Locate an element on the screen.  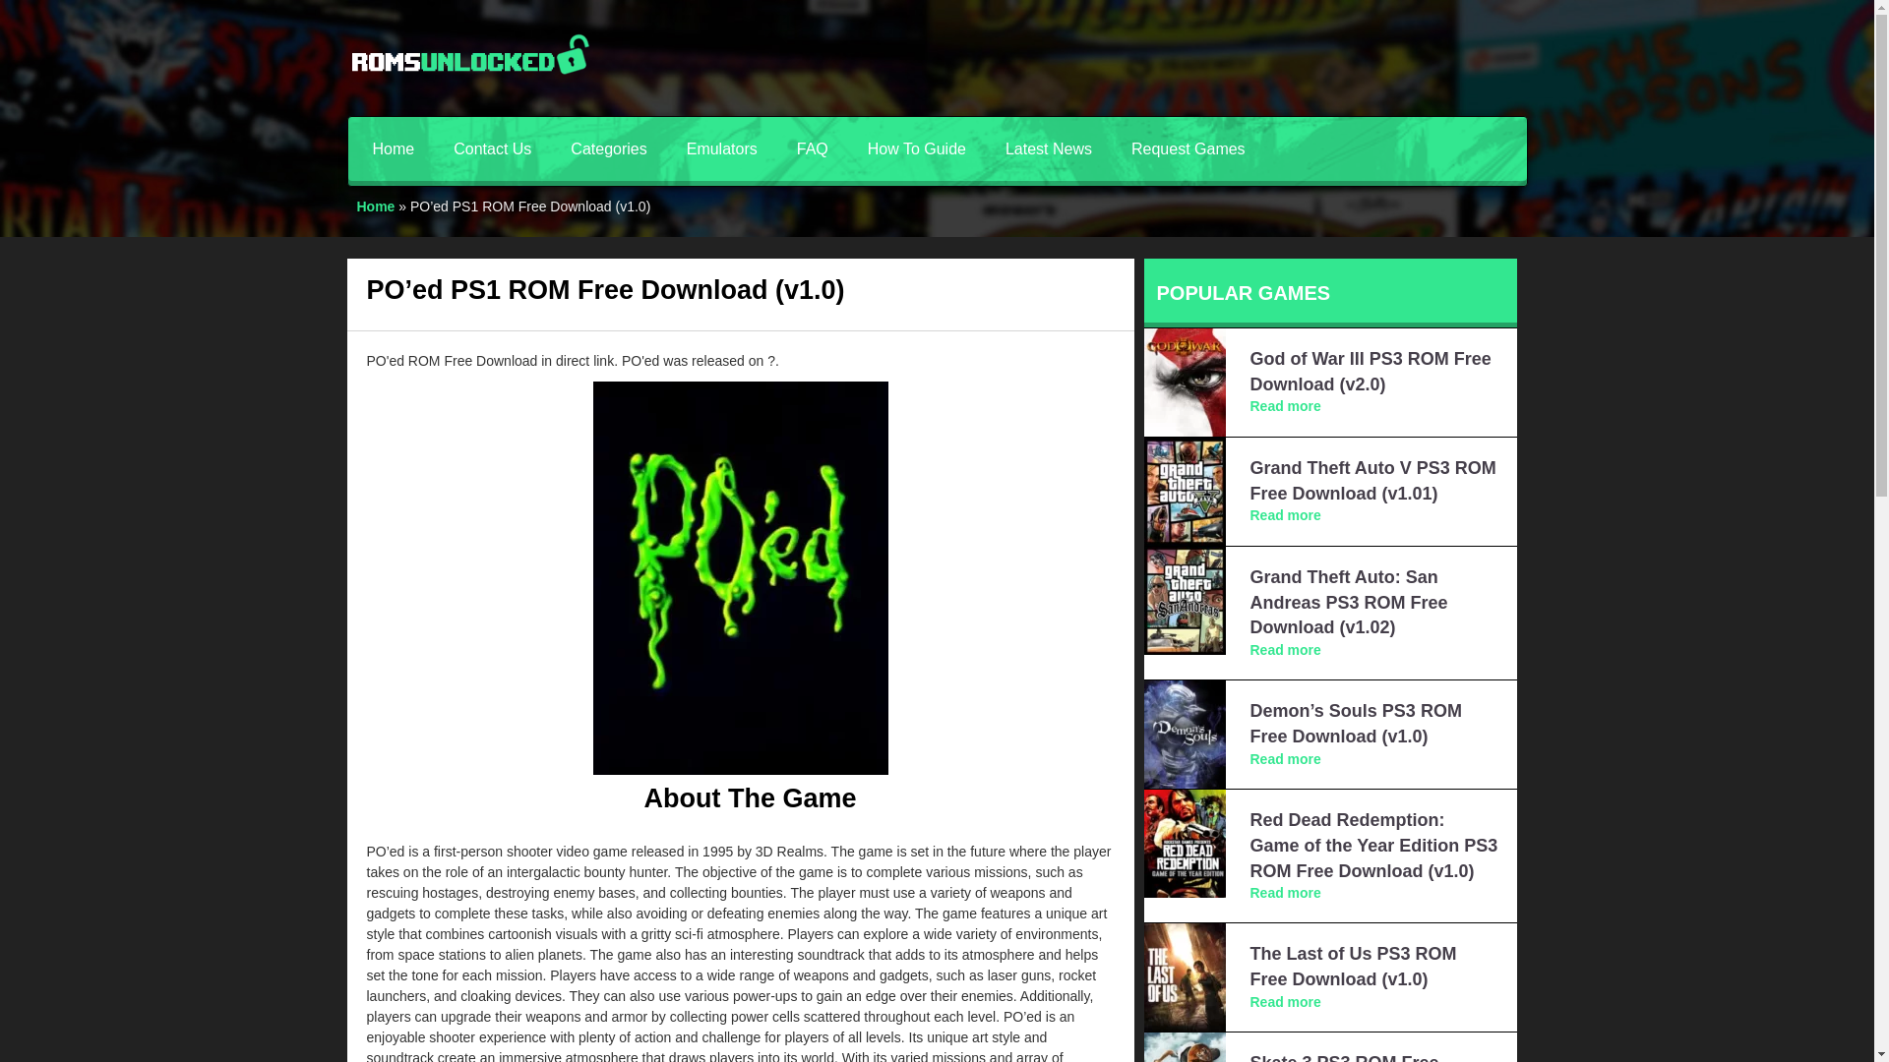
Latest News is located at coordinates (1049, 147).